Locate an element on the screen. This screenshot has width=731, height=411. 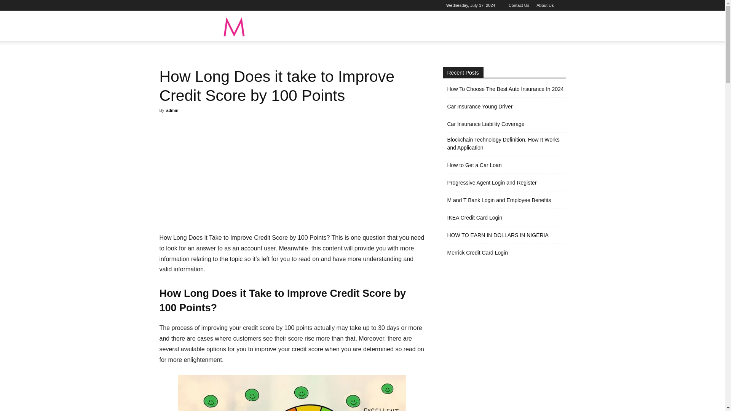
How To Choose The Best Auto Insurance In 2024 is located at coordinates (505, 89).